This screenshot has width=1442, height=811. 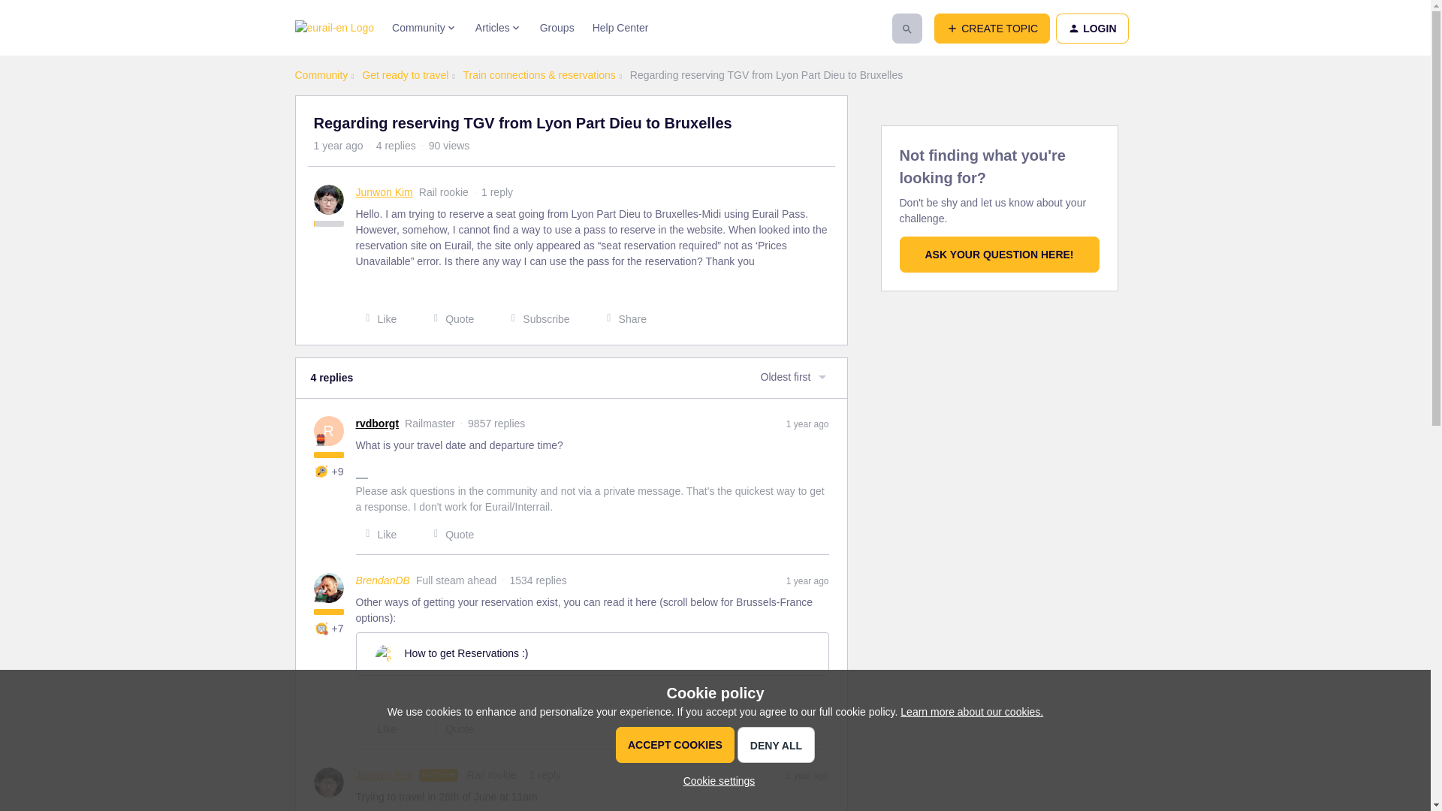 What do you see at coordinates (397, 145) in the screenshot?
I see `4 replies` at bounding box center [397, 145].